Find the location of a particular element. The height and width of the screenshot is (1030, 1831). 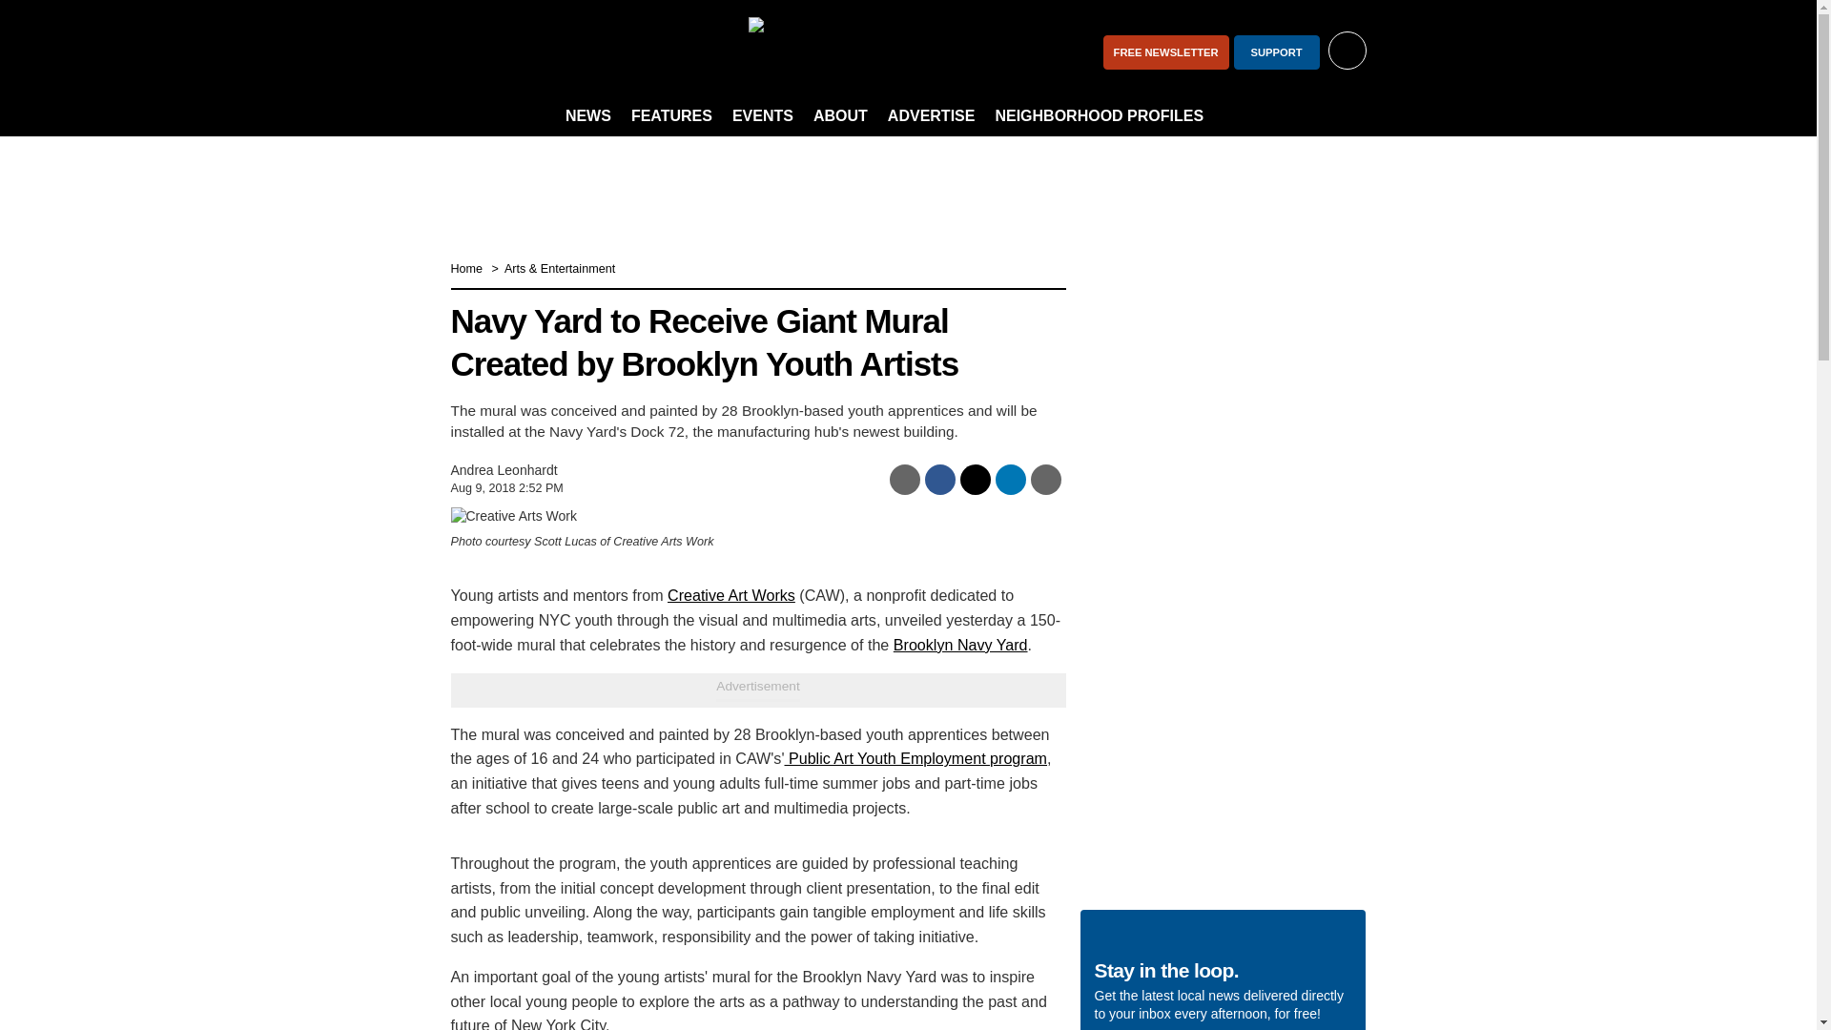

NEWS is located at coordinates (587, 116).